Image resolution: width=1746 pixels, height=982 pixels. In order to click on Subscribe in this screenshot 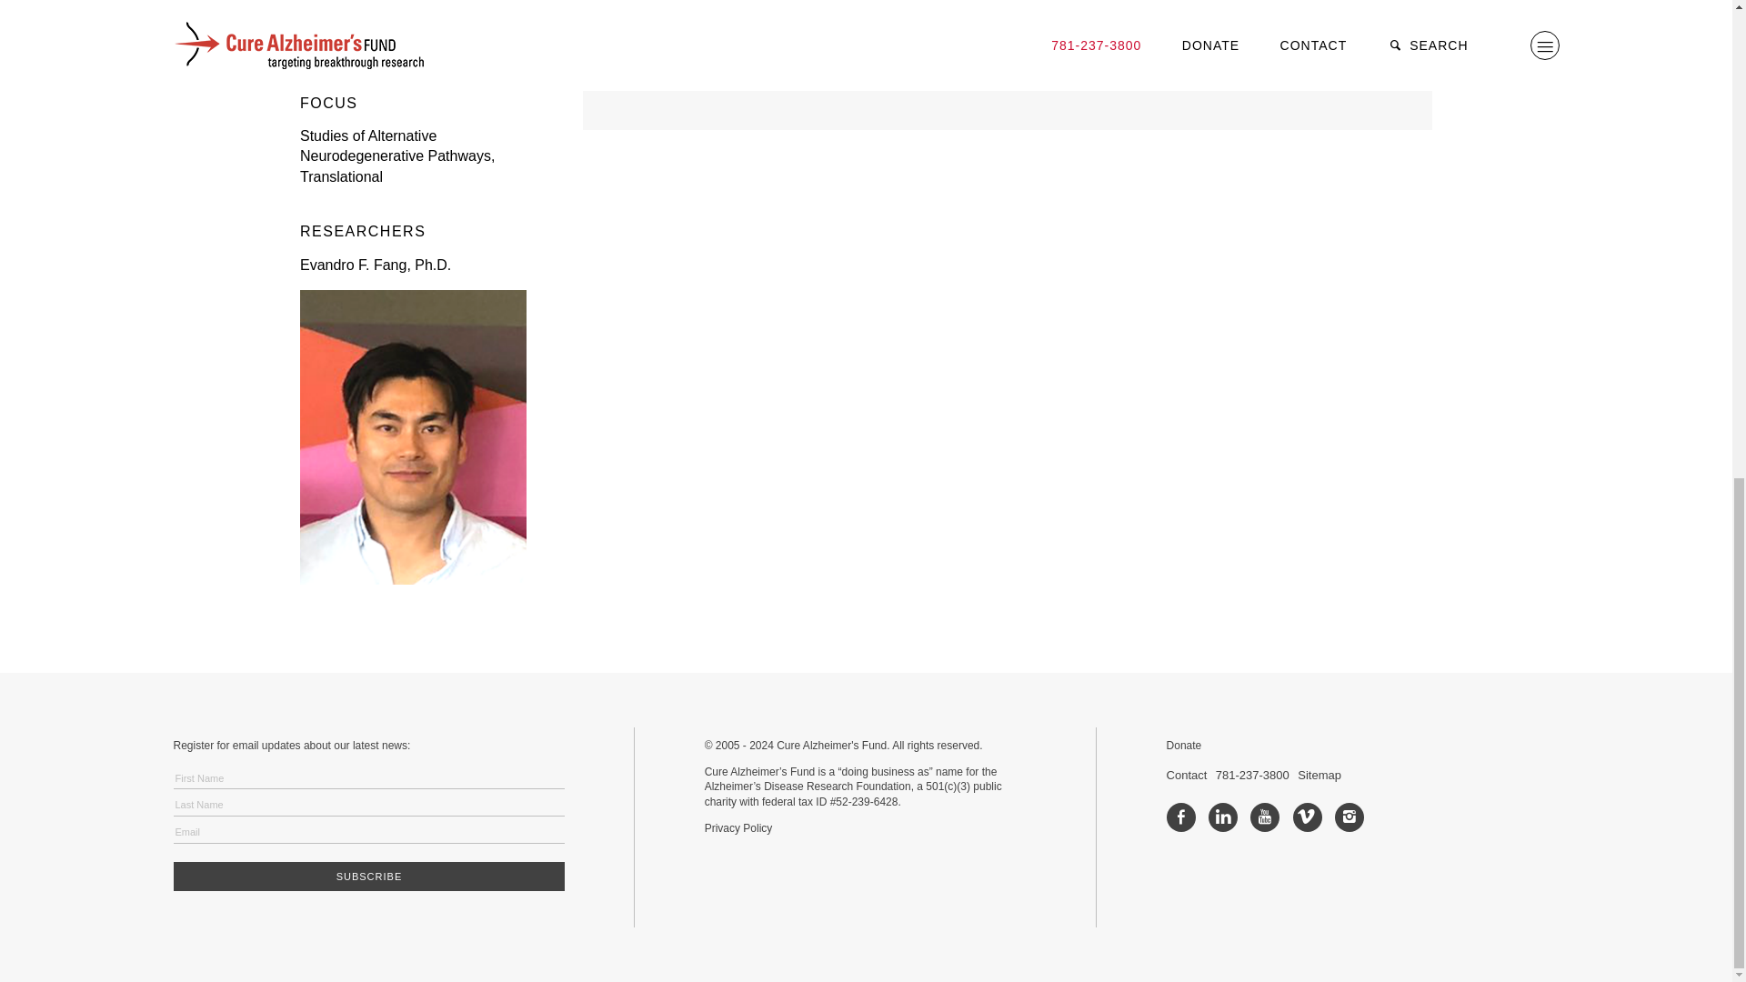, I will do `click(368, 877)`.